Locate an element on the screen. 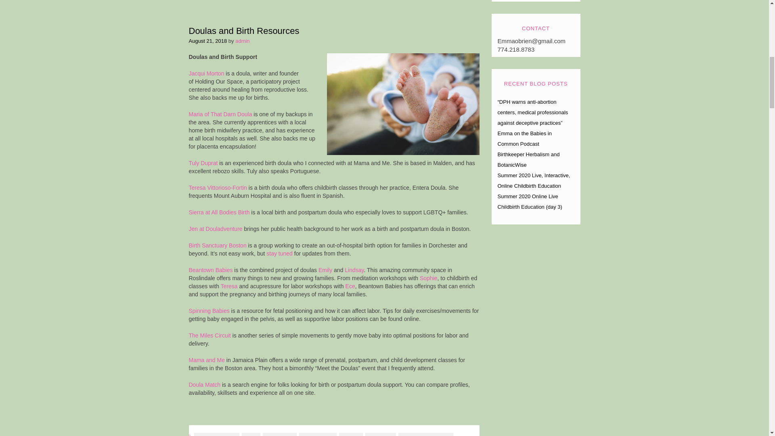 The height and width of the screenshot is (436, 775). Teresa Vittorioso-Fortin is located at coordinates (218, 187).